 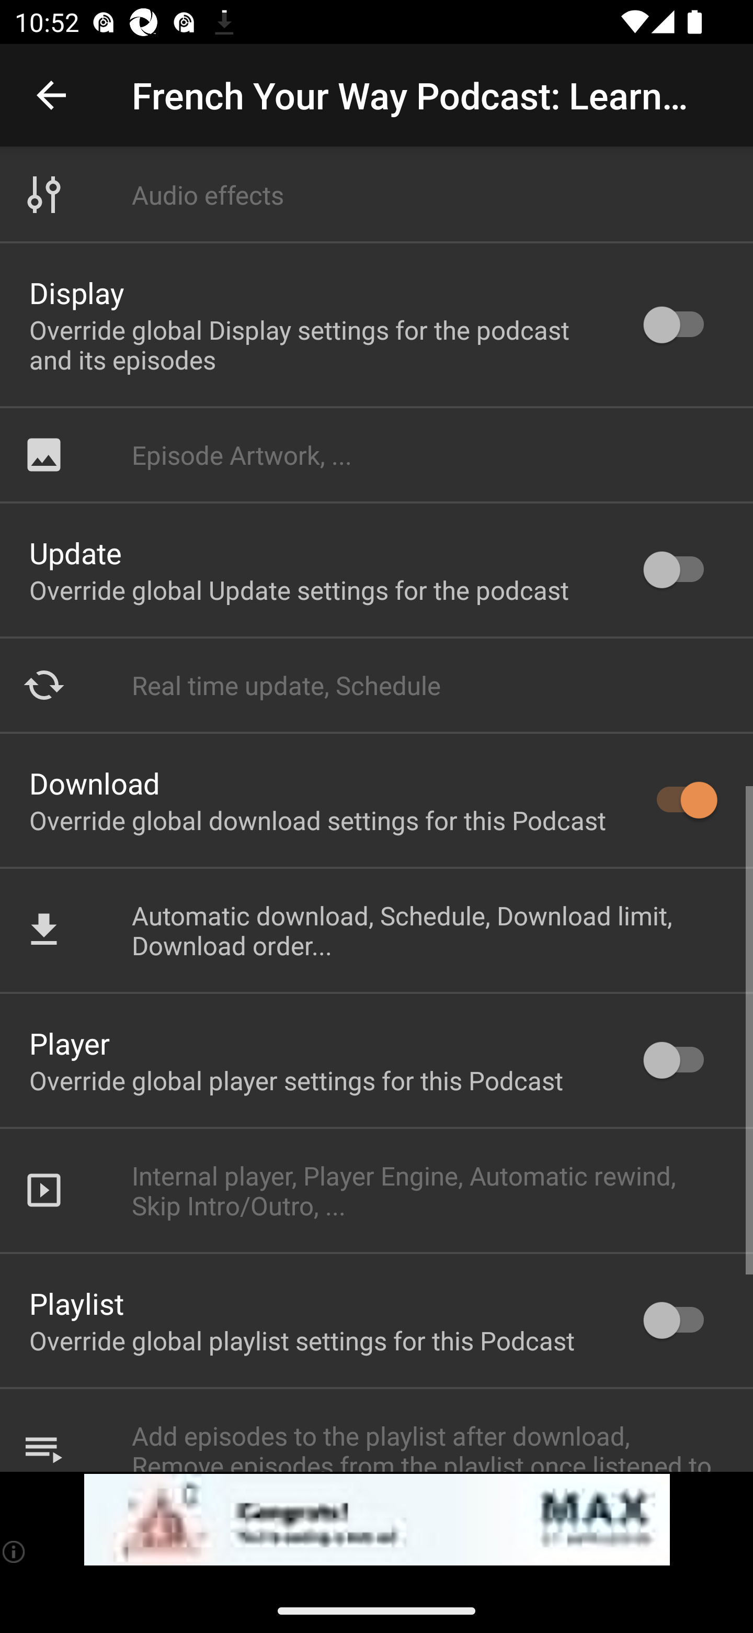 I want to click on Audio effects, so click(x=376, y=195).